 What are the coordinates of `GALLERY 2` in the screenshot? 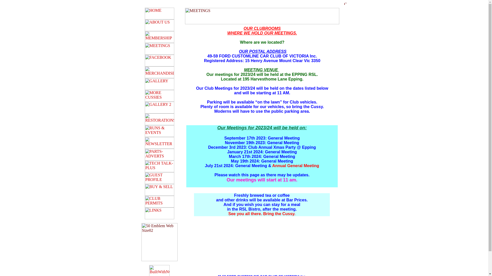 It's located at (159, 108).